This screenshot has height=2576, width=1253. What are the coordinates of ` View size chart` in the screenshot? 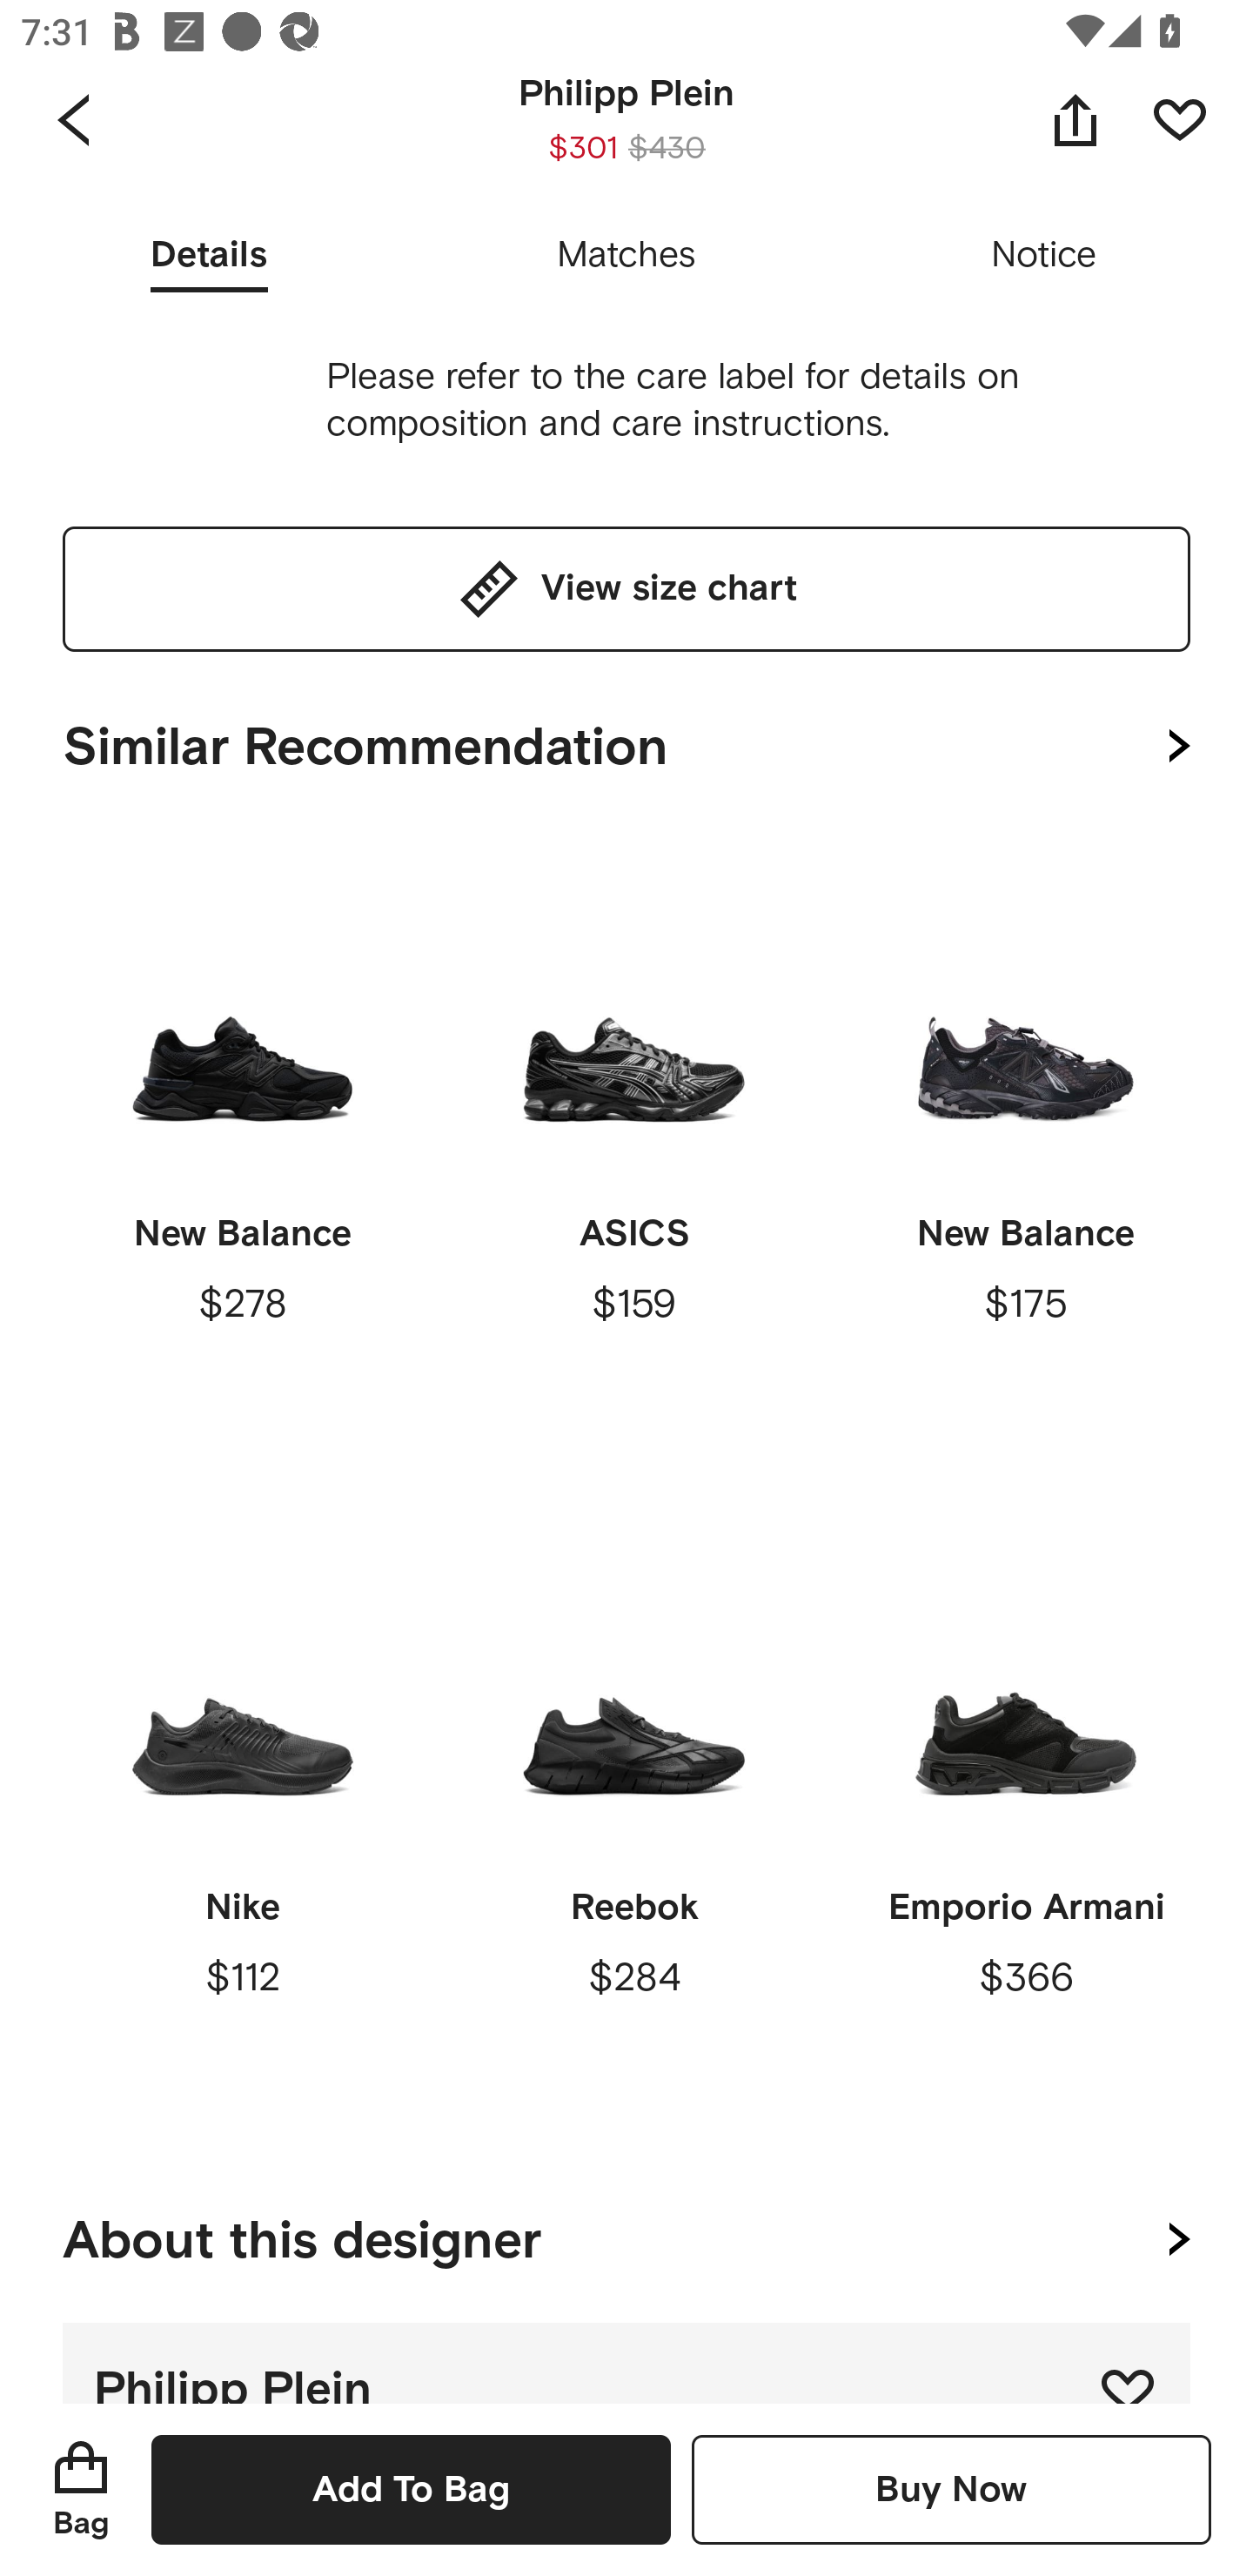 It's located at (626, 588).